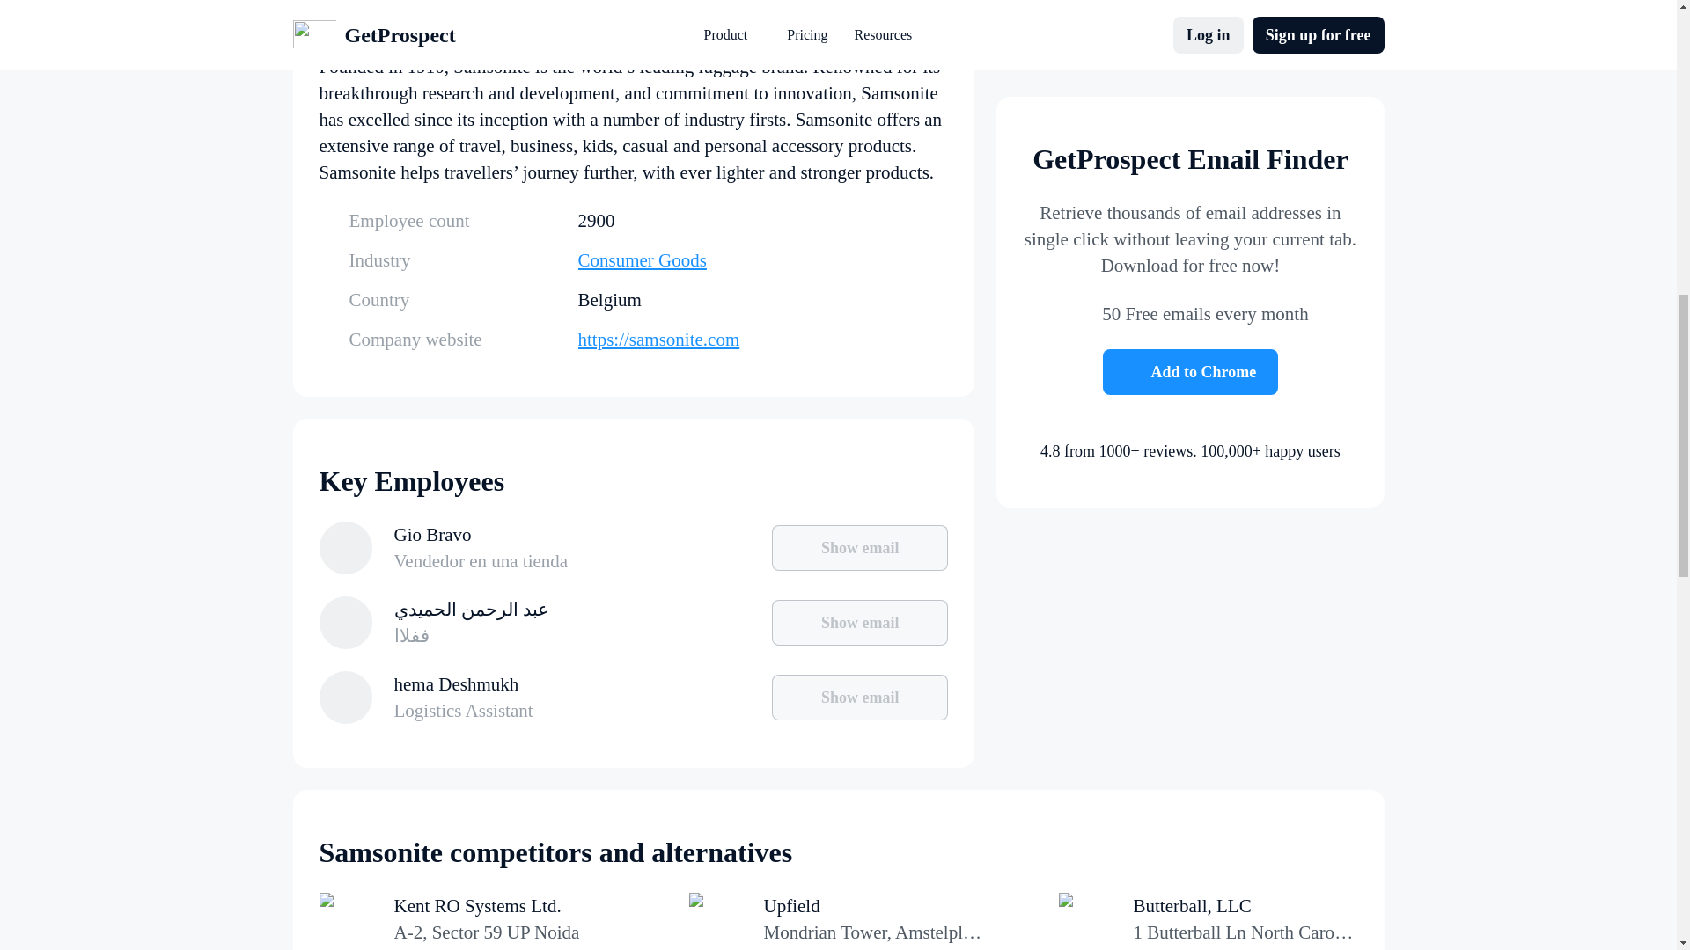 The height and width of the screenshot is (950, 1690). What do you see at coordinates (762, 260) in the screenshot?
I see `Consumer Goods` at bounding box center [762, 260].